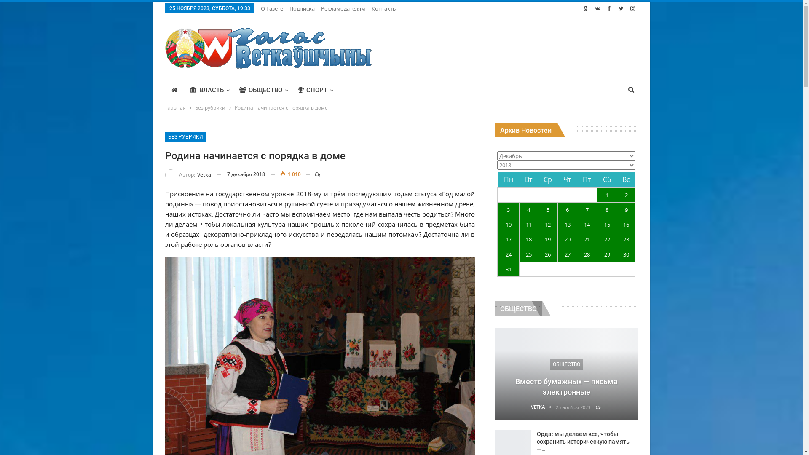 This screenshot has height=455, width=809. I want to click on 14, so click(587, 225).